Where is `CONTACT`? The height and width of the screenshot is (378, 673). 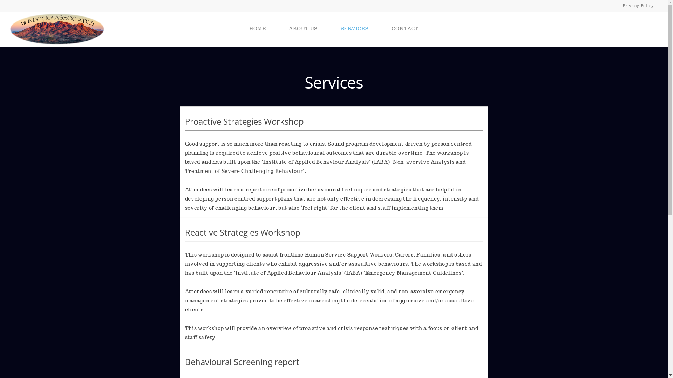 CONTACT is located at coordinates (405, 30).